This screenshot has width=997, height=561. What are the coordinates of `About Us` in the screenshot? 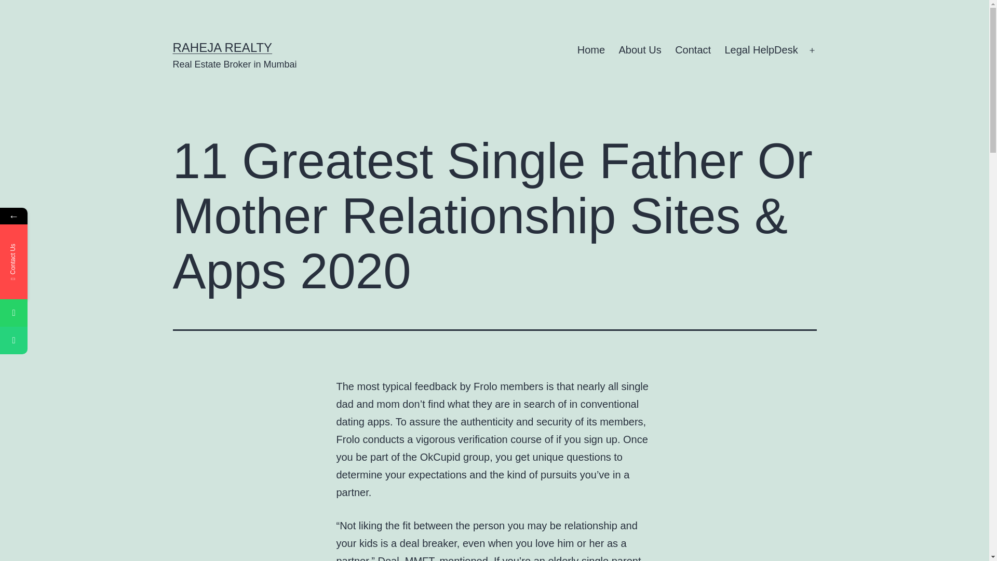 It's located at (640, 50).